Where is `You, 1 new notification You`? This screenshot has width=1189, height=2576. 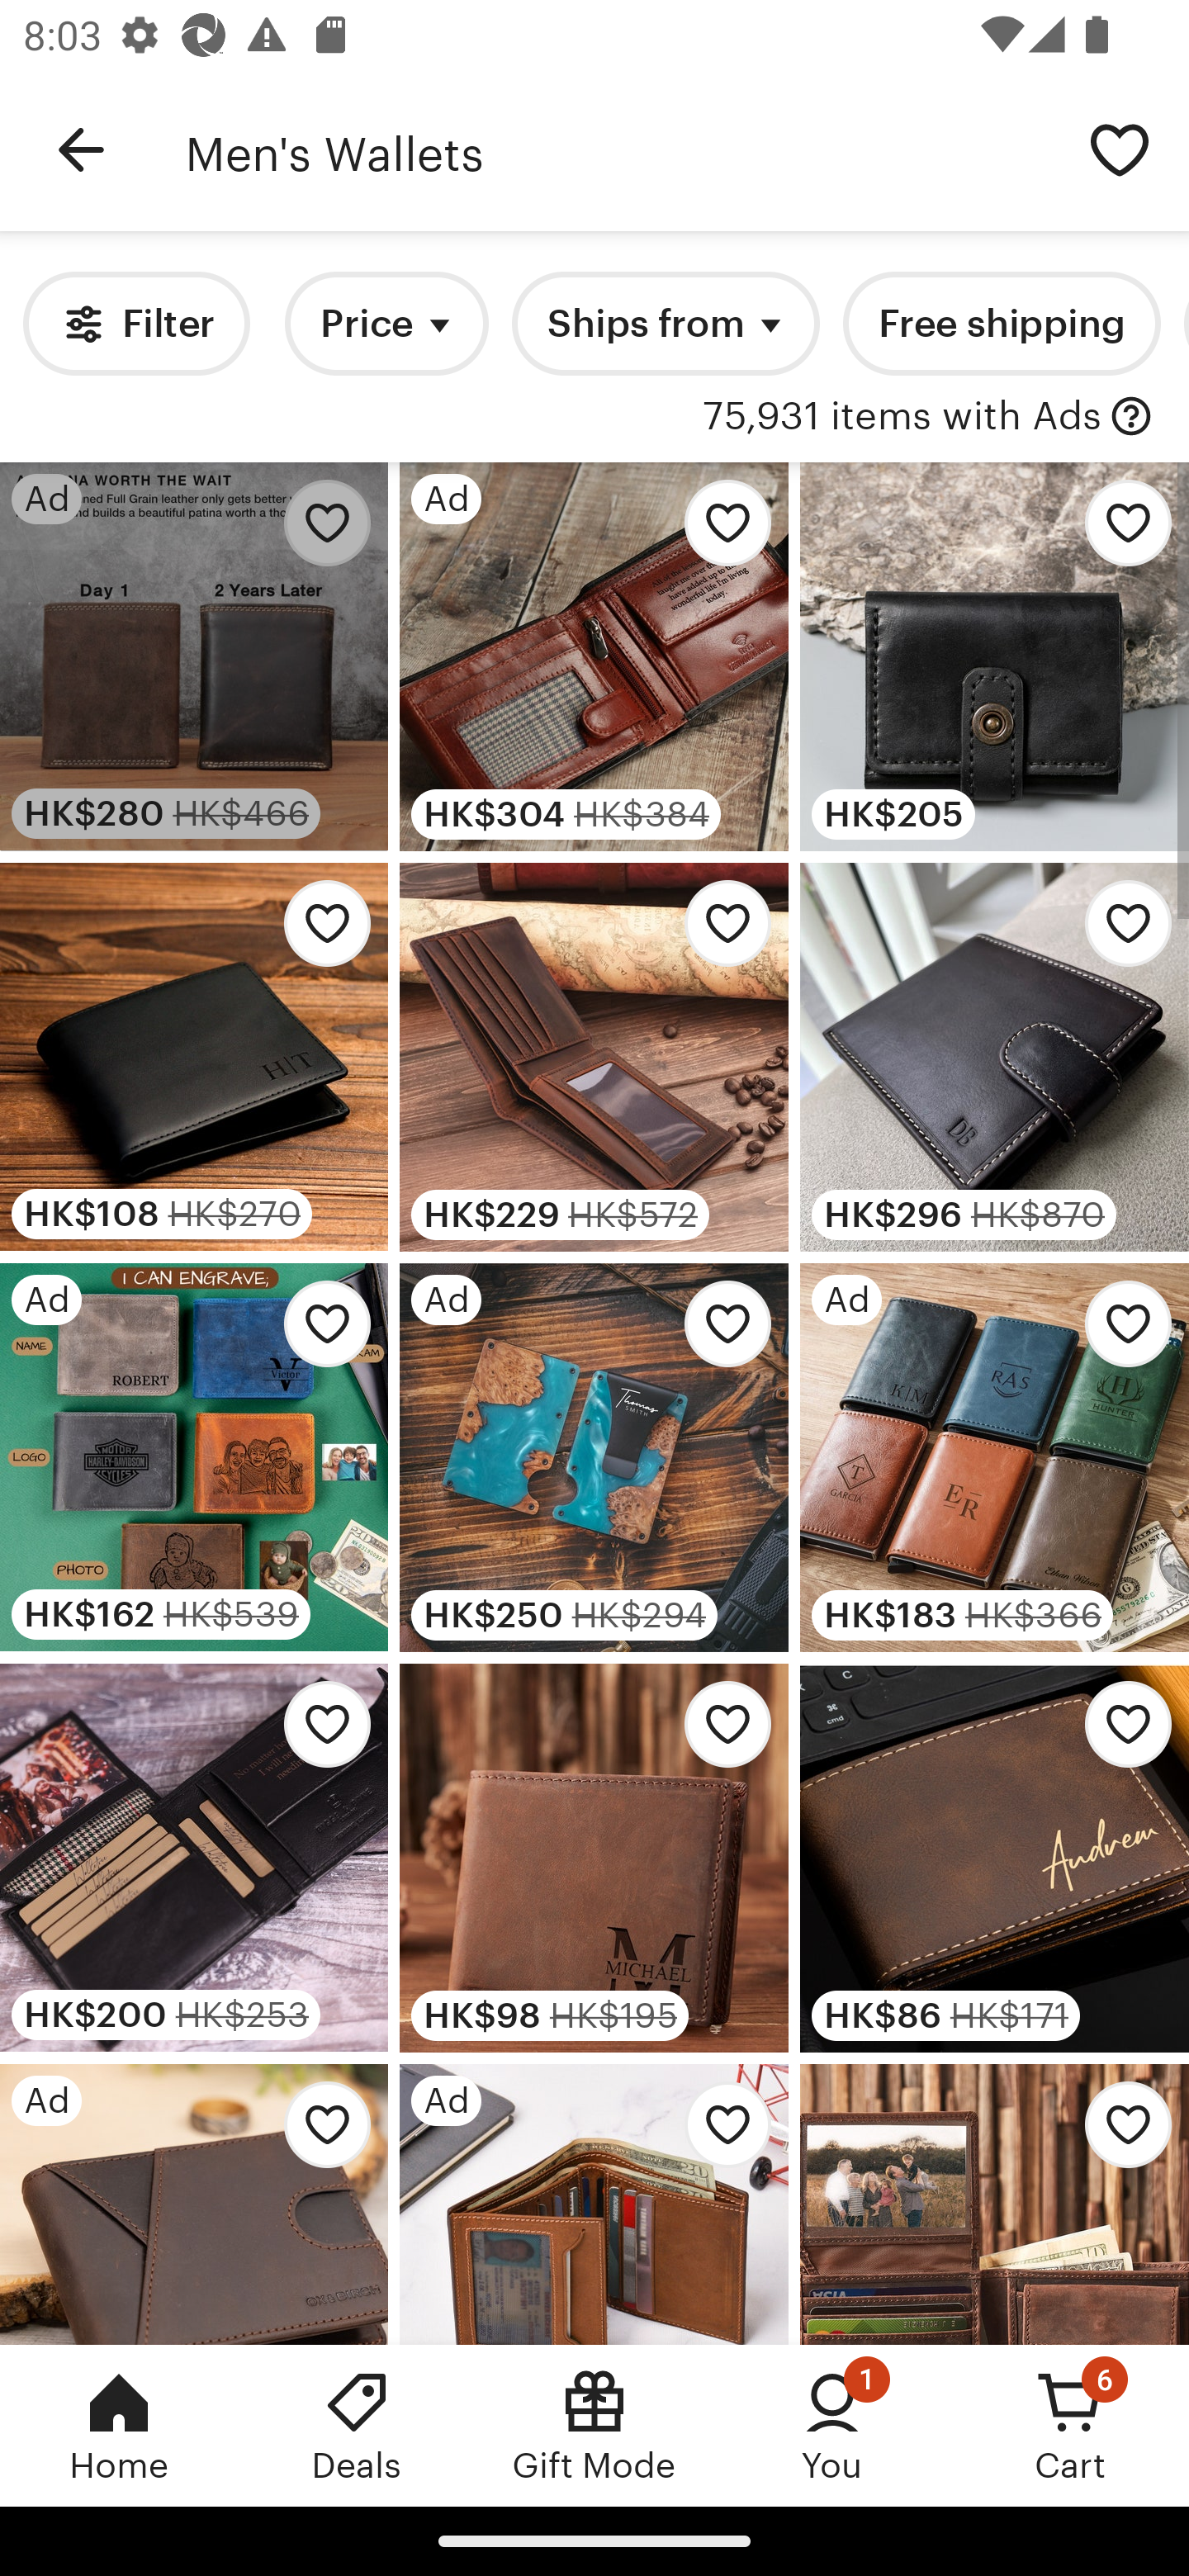 You, 1 new notification You is located at coordinates (832, 2425).